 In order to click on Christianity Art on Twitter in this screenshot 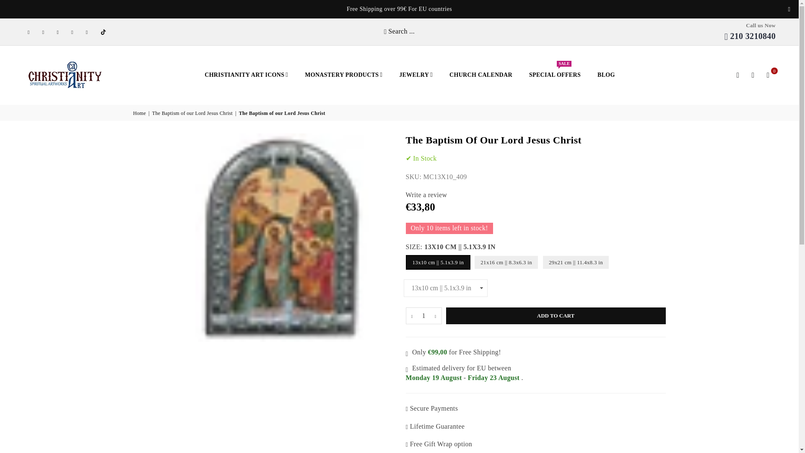, I will do `click(44, 32)`.